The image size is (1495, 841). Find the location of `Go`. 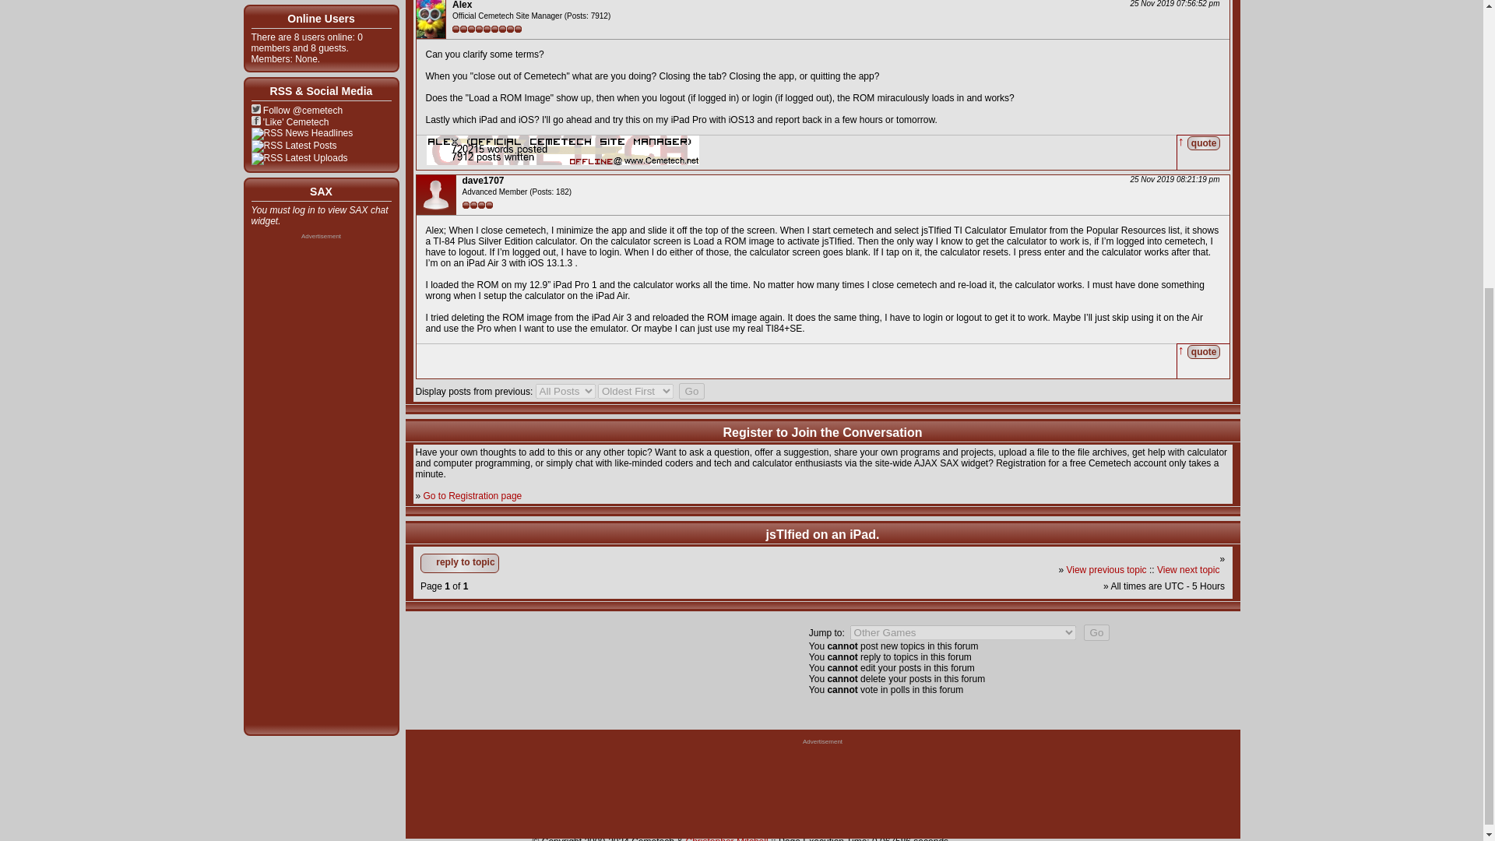

Go is located at coordinates (1097, 632).